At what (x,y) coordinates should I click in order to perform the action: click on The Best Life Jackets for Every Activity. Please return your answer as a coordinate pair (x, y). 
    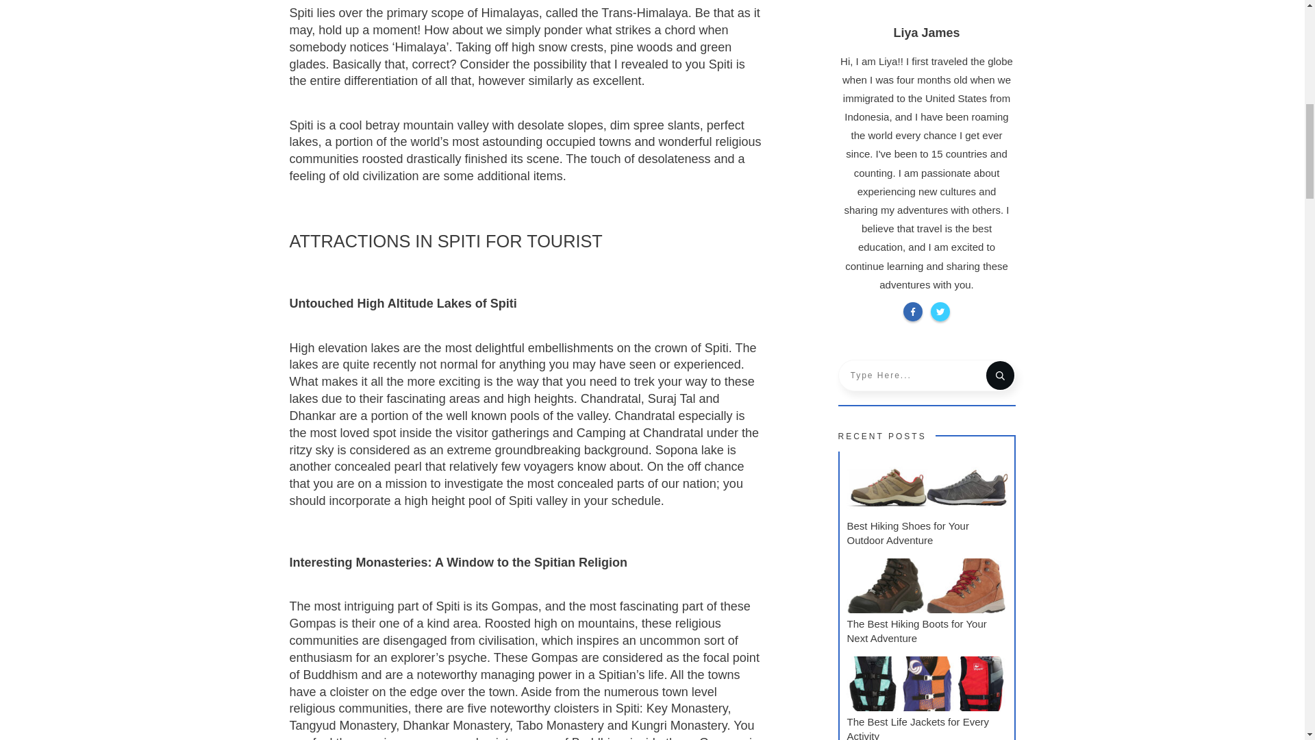
    Looking at the image, I should click on (918, 728).